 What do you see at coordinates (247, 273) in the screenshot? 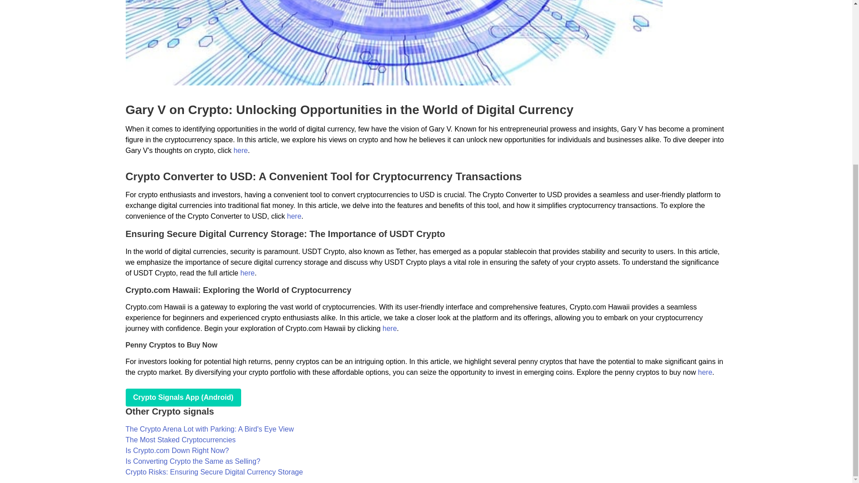
I see `here` at bounding box center [247, 273].